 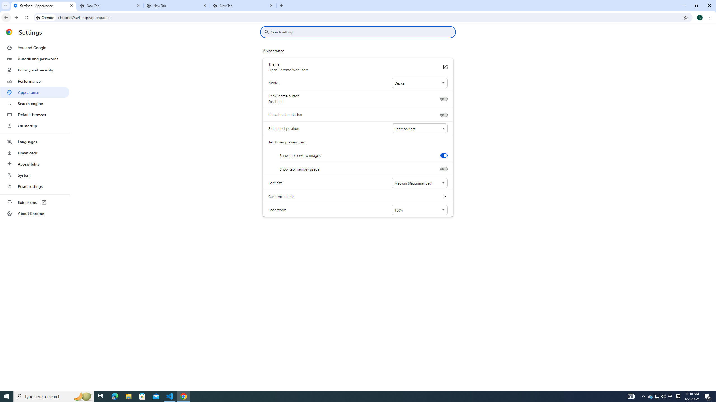 What do you see at coordinates (35, 70) in the screenshot?
I see `Privacy and security` at bounding box center [35, 70].